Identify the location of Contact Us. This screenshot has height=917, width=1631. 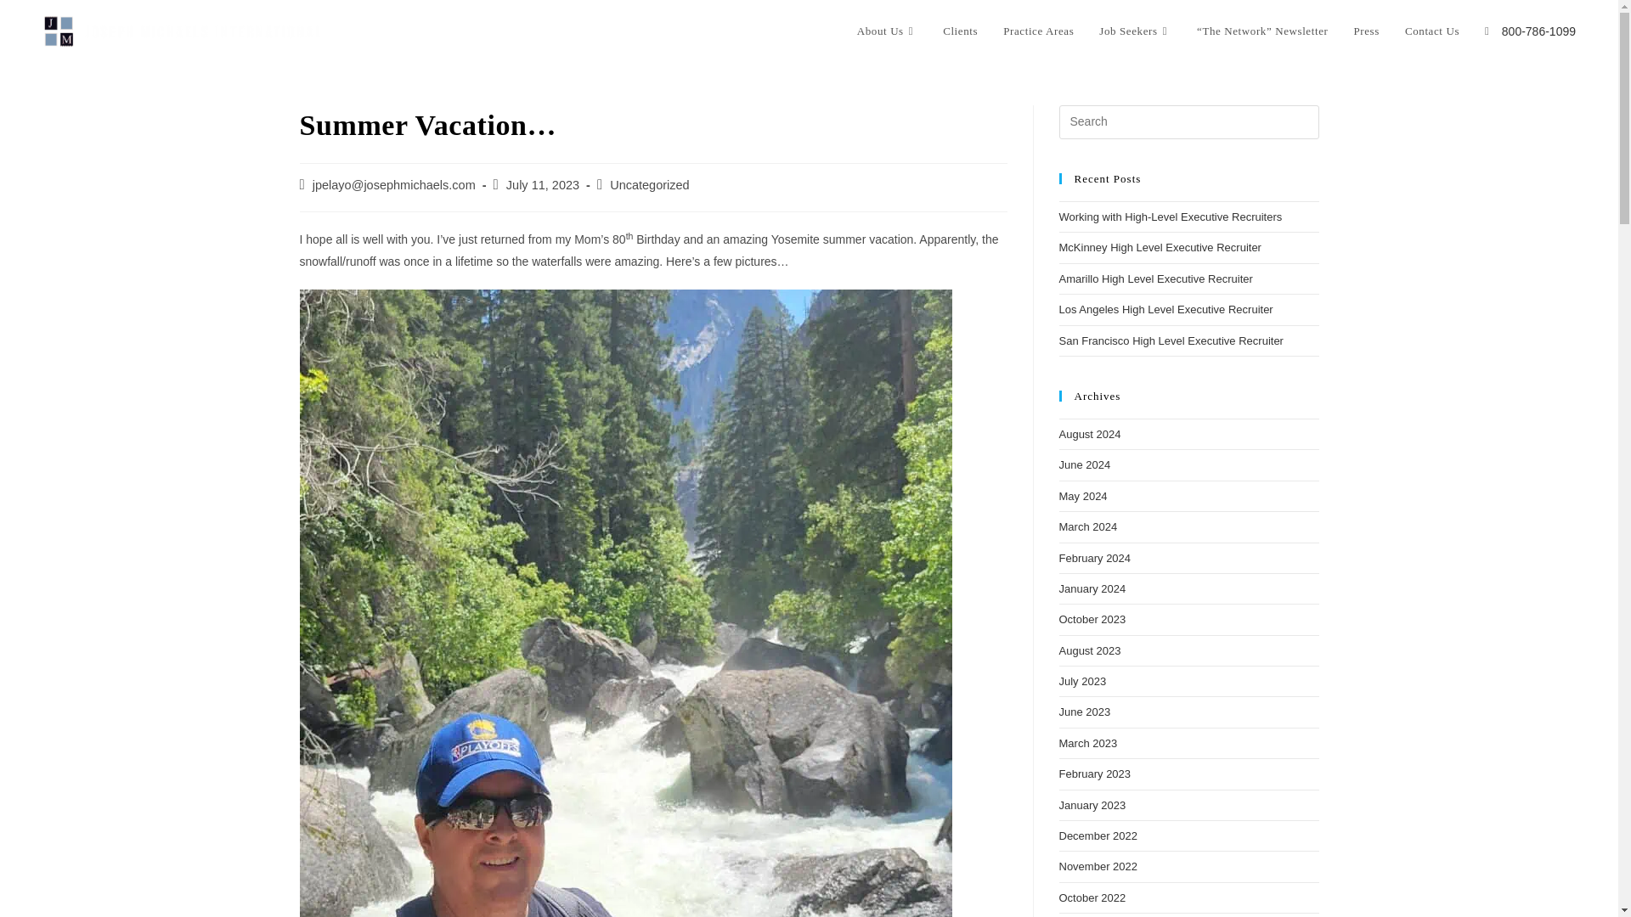
(1432, 31).